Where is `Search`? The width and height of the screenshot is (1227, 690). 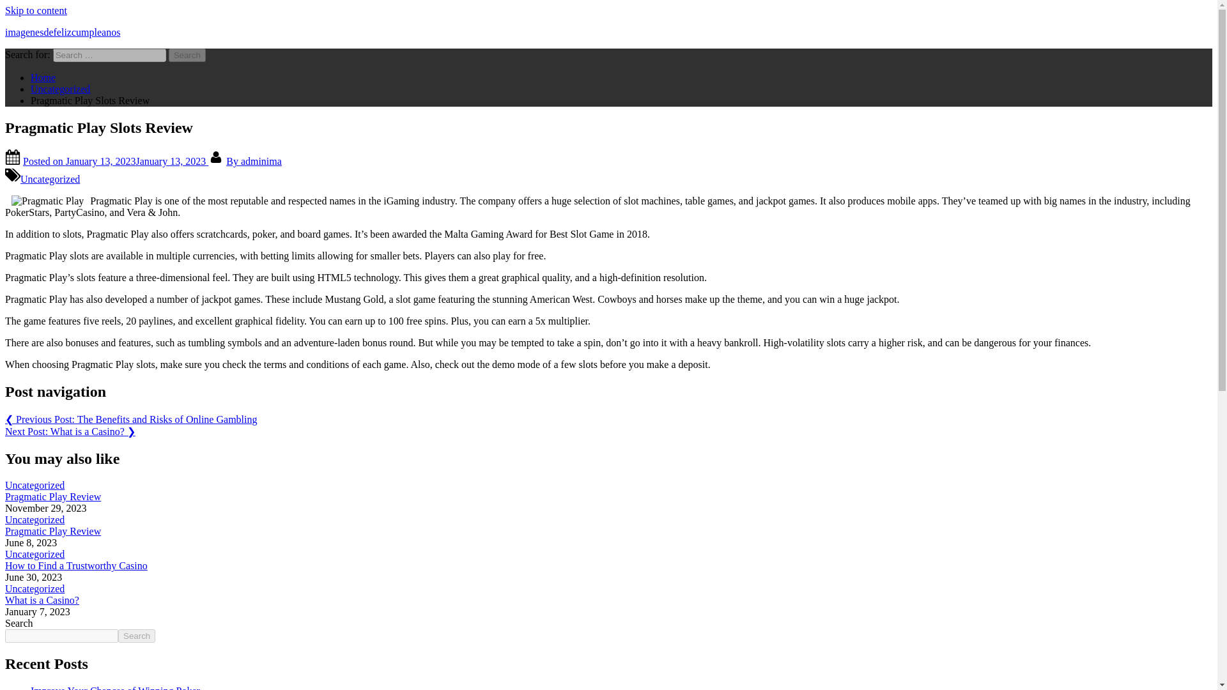
Search is located at coordinates (187, 55).